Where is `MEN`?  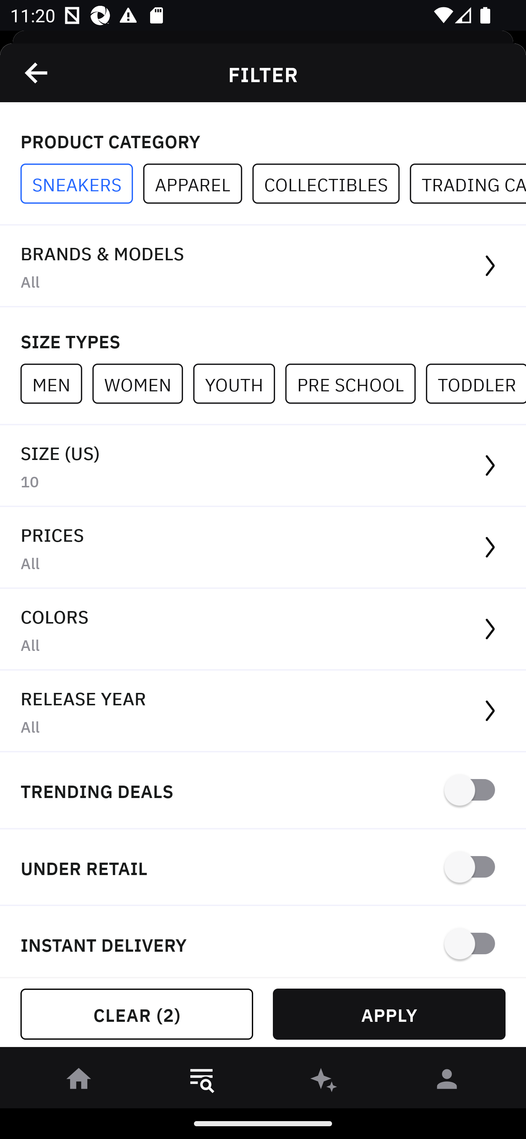
MEN is located at coordinates (56, 383).